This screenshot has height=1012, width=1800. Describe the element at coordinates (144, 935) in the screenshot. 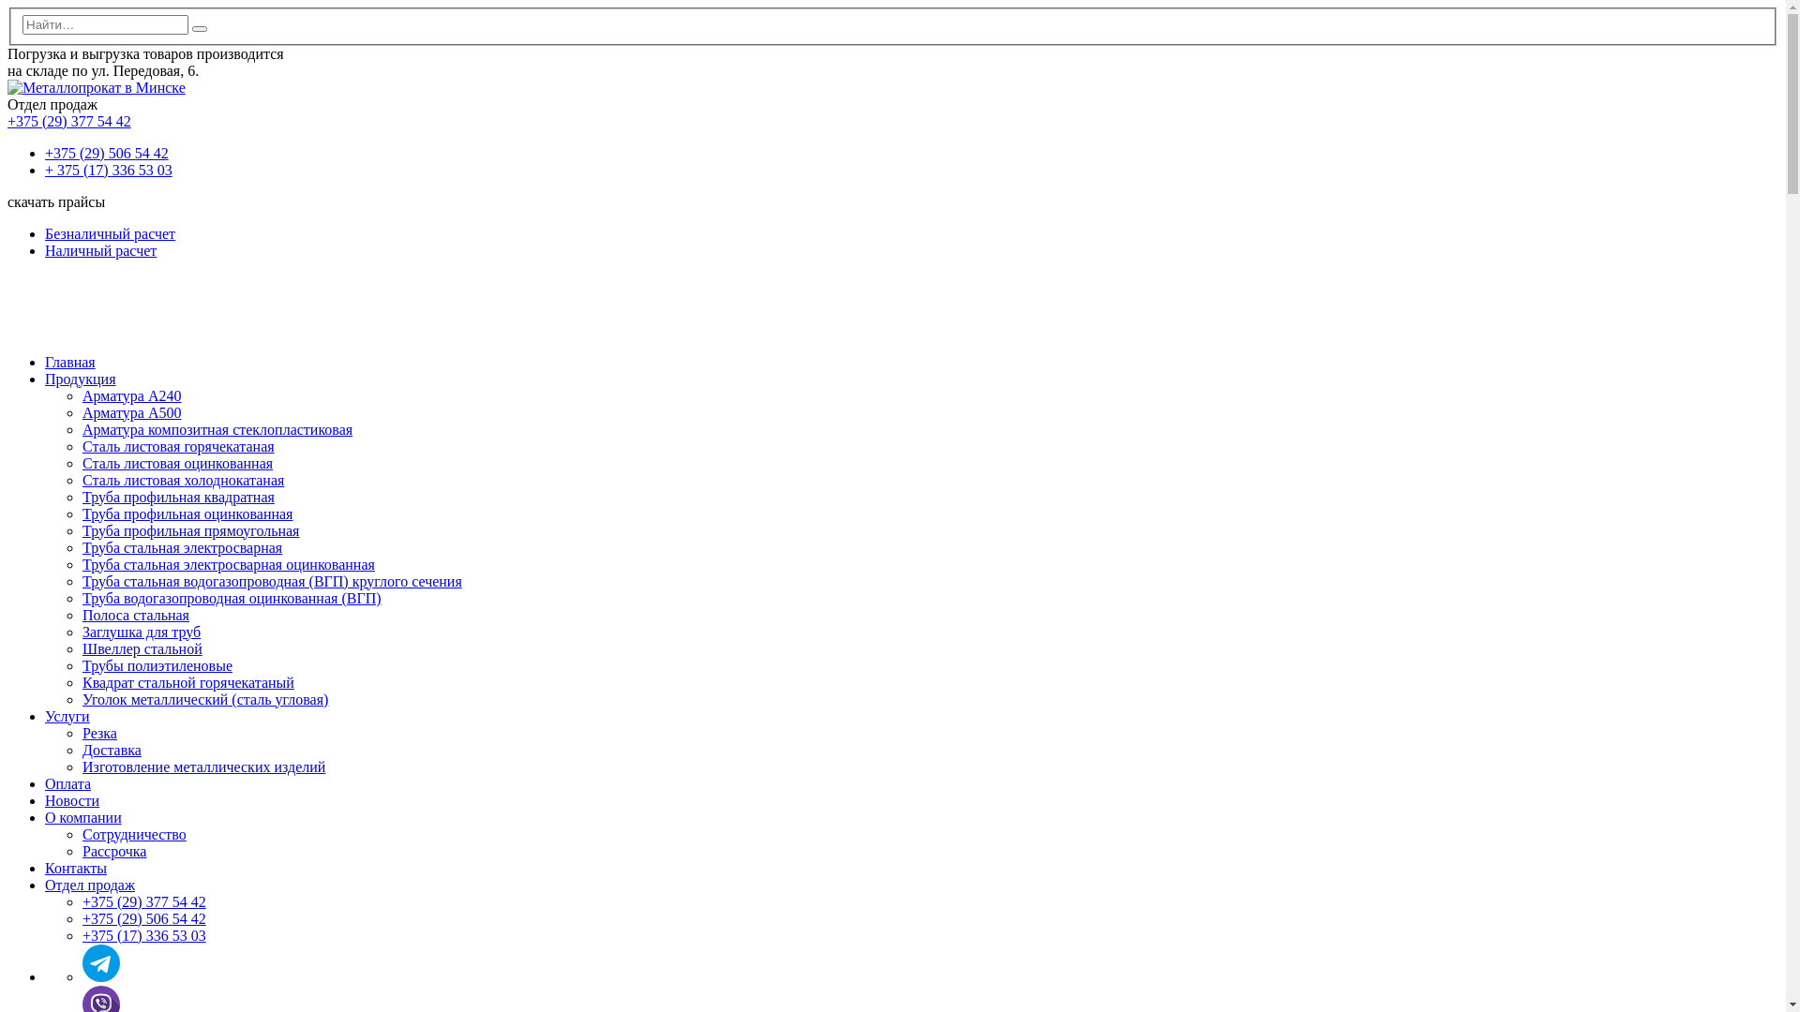

I see `+375 (17) 336 53 03` at that location.